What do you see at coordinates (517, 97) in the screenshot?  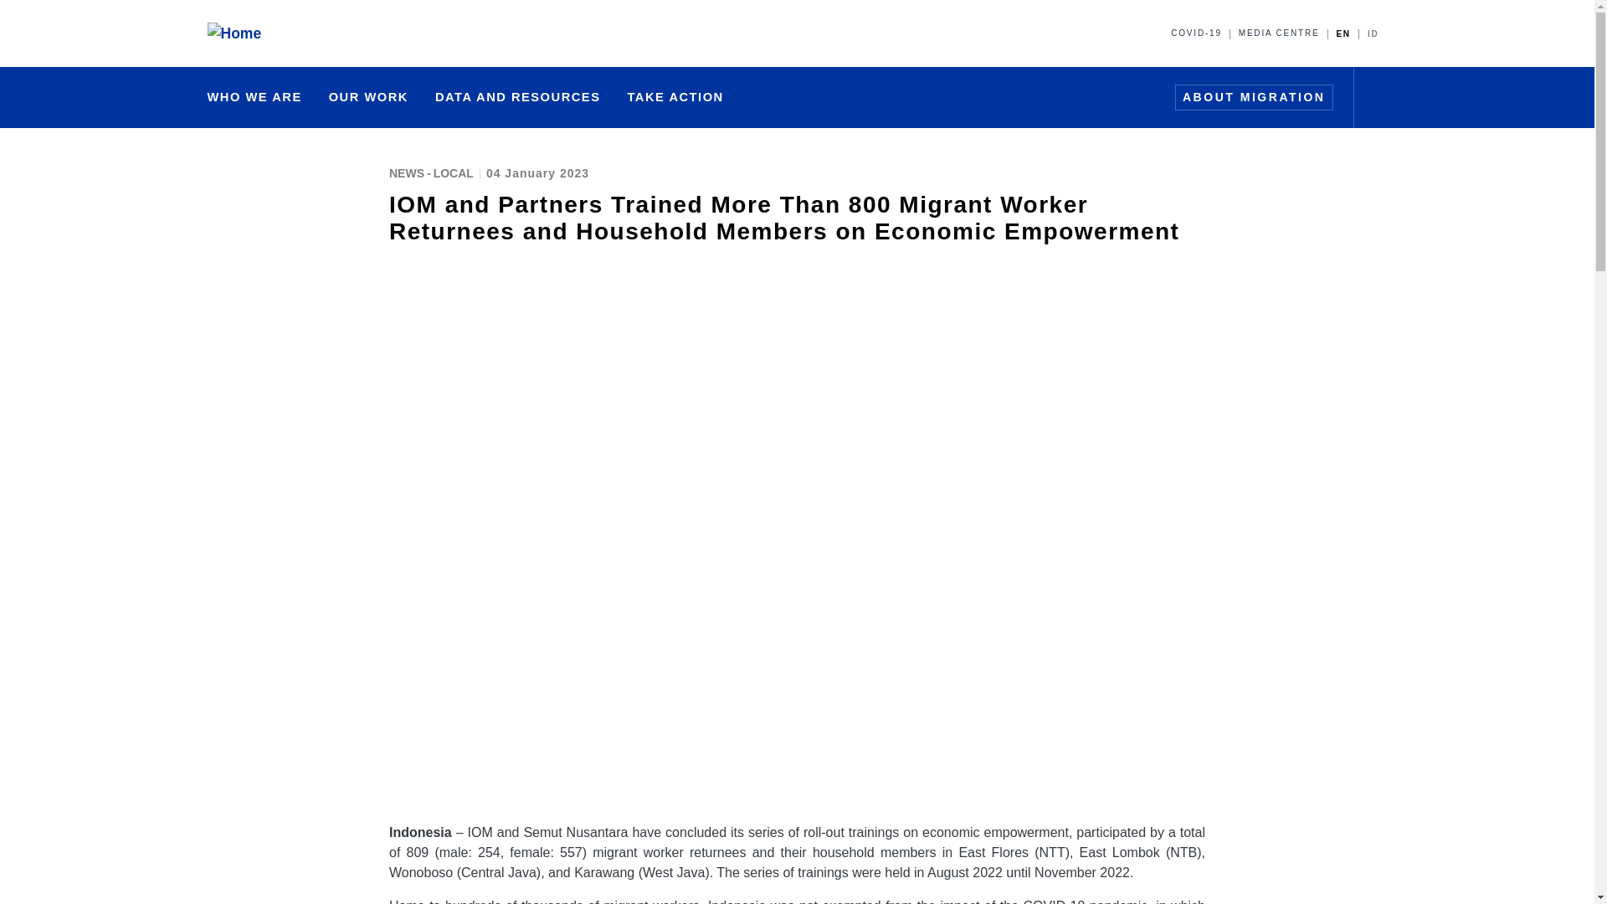 I see `DATA AND RESOURCES` at bounding box center [517, 97].